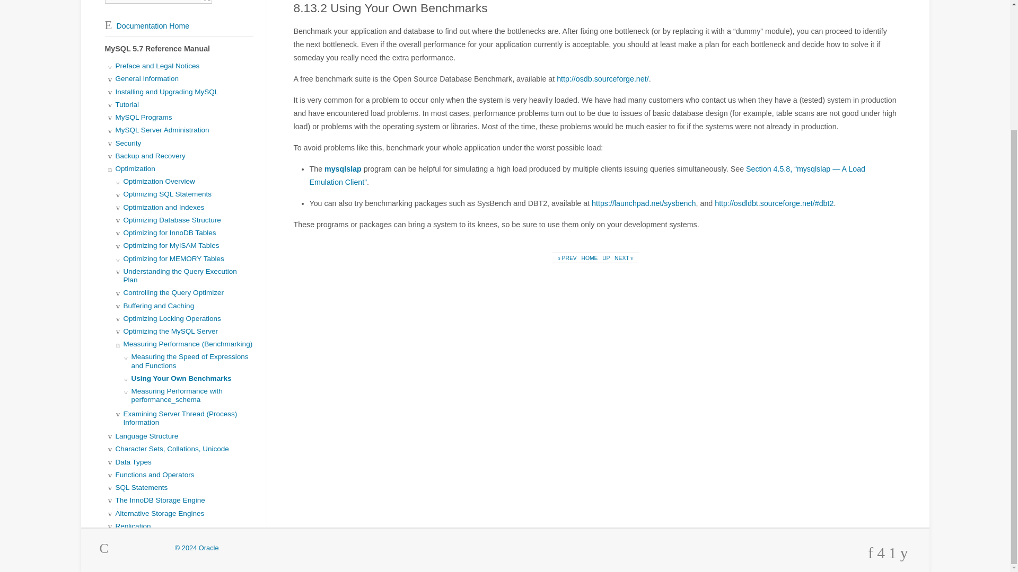  Describe the element at coordinates (157, 66) in the screenshot. I see `Preface and Legal Notices` at that location.